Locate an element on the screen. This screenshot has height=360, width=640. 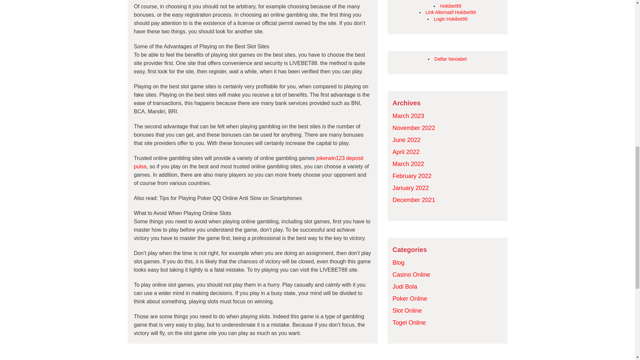
December 2021 is located at coordinates (414, 200).